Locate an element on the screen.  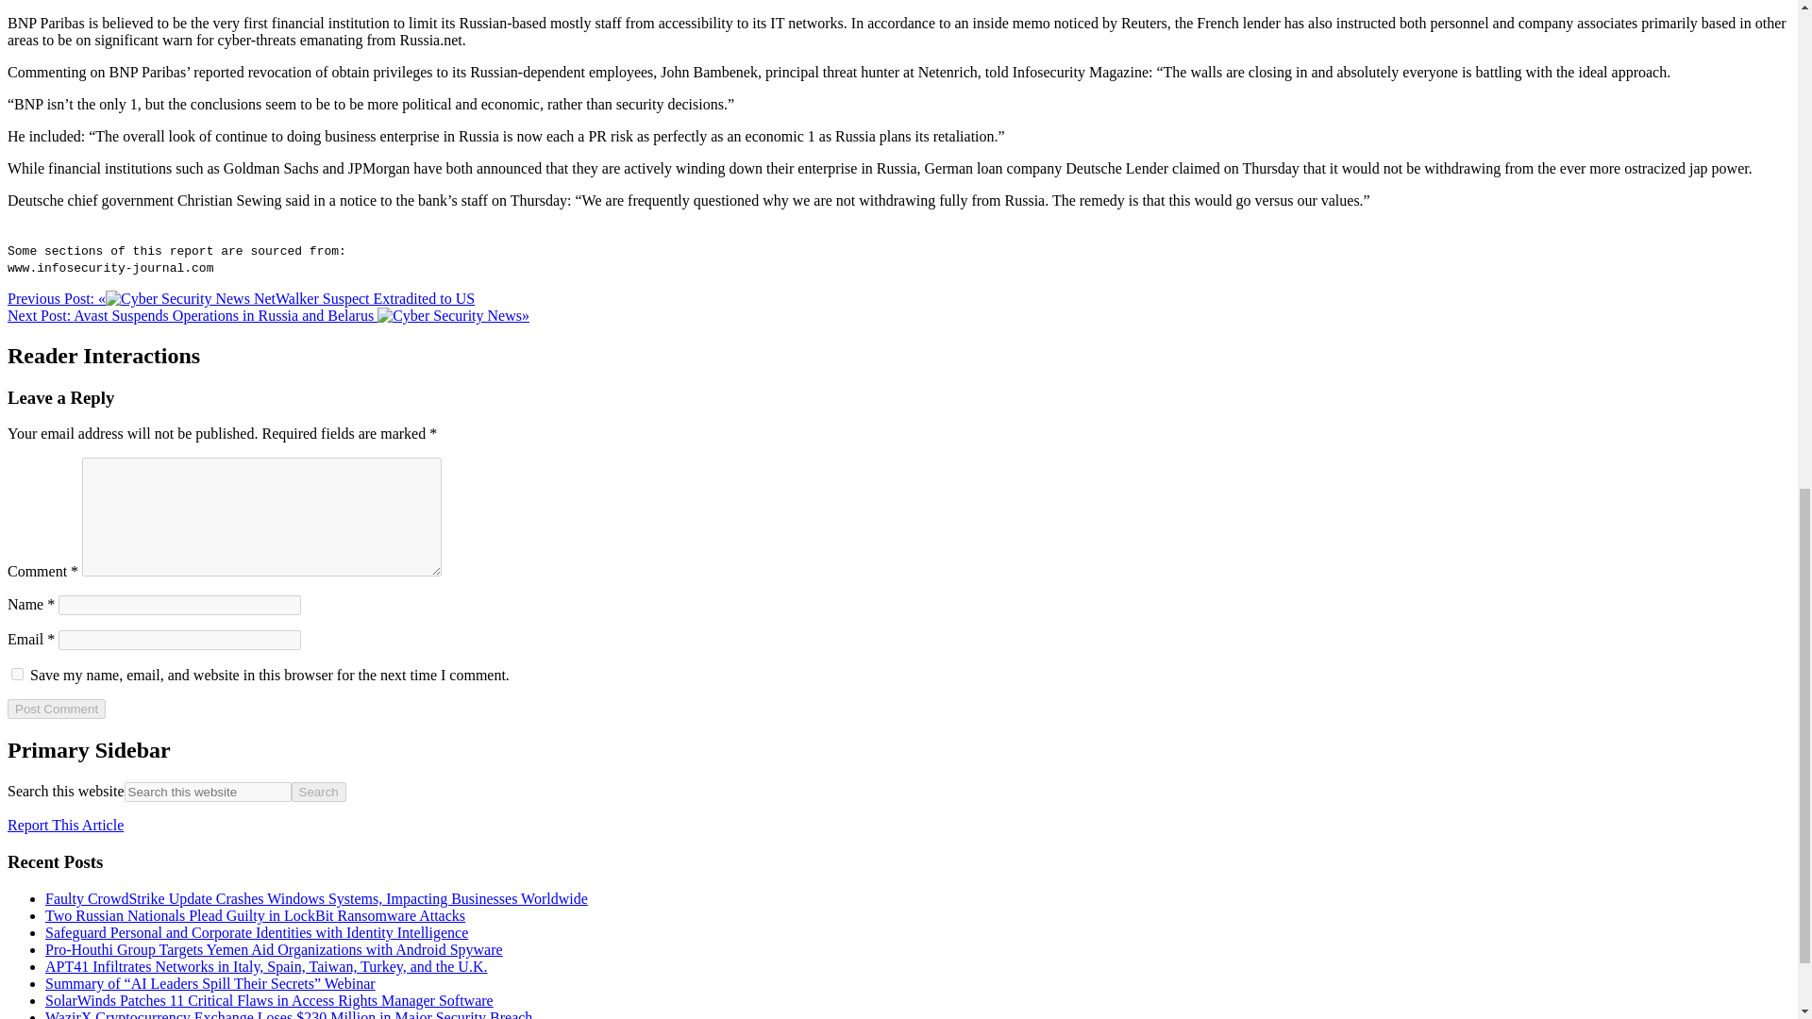
Post Comment is located at coordinates (56, 709).